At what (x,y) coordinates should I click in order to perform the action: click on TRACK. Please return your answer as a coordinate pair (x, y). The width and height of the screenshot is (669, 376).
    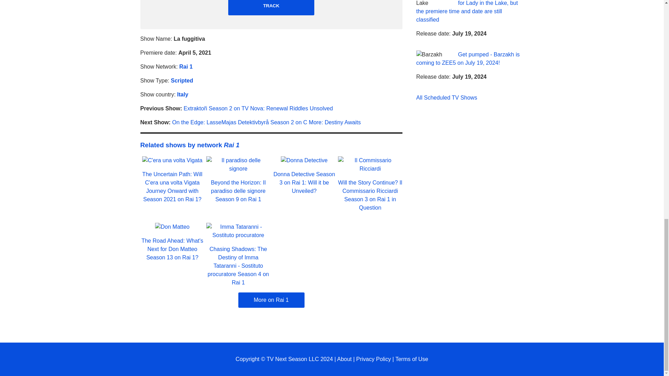
    Looking at the image, I should click on (271, 8).